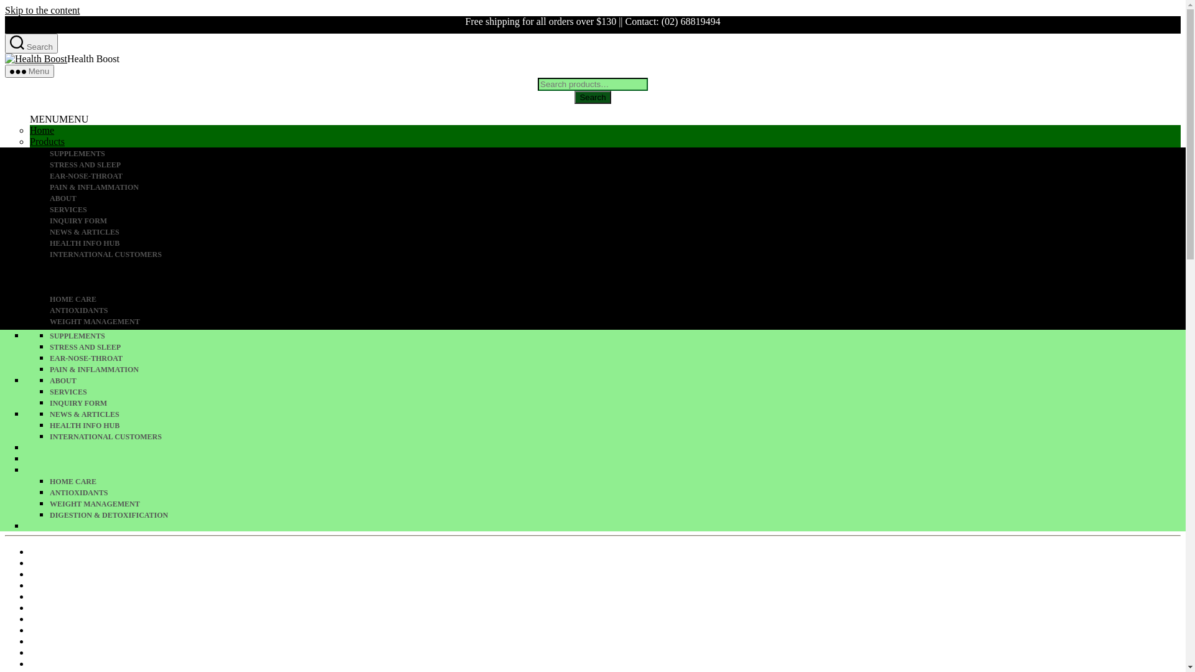  Describe the element at coordinates (617, 198) in the screenshot. I see `SKIN, HAIR & NAILS` at that location.